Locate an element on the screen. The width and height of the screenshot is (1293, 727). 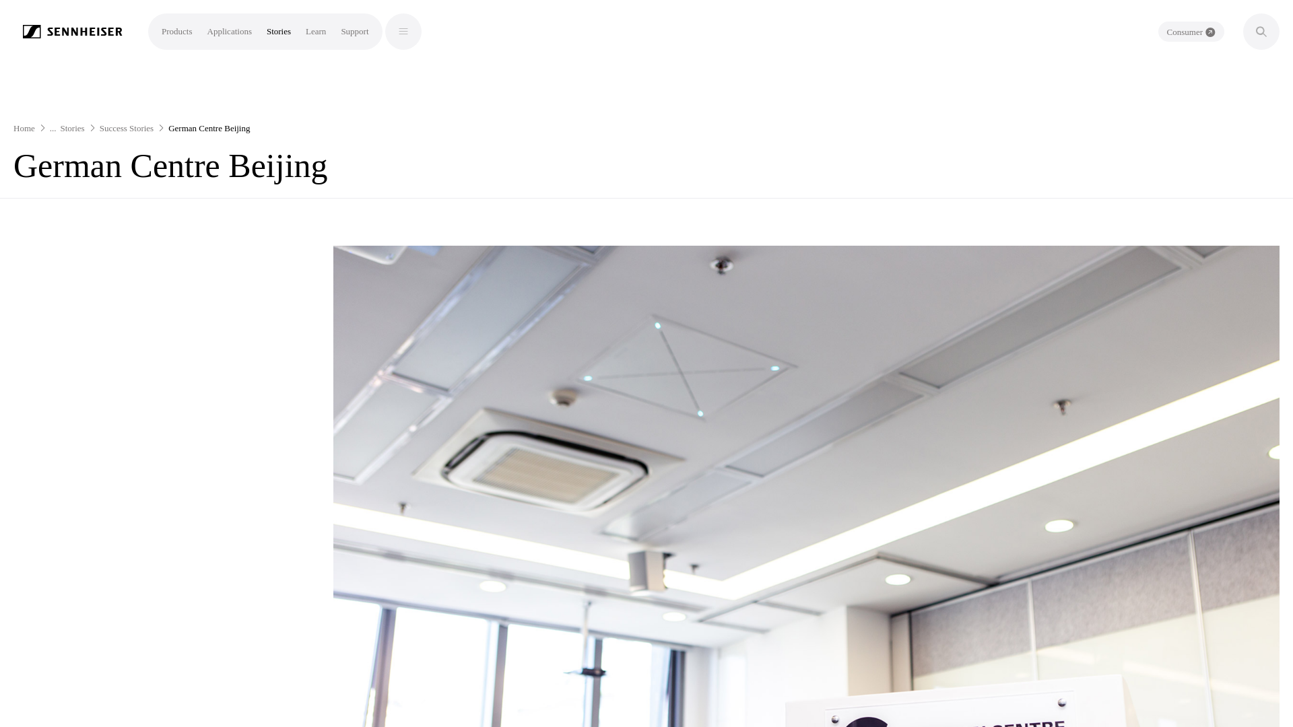
Support is located at coordinates (354, 31).